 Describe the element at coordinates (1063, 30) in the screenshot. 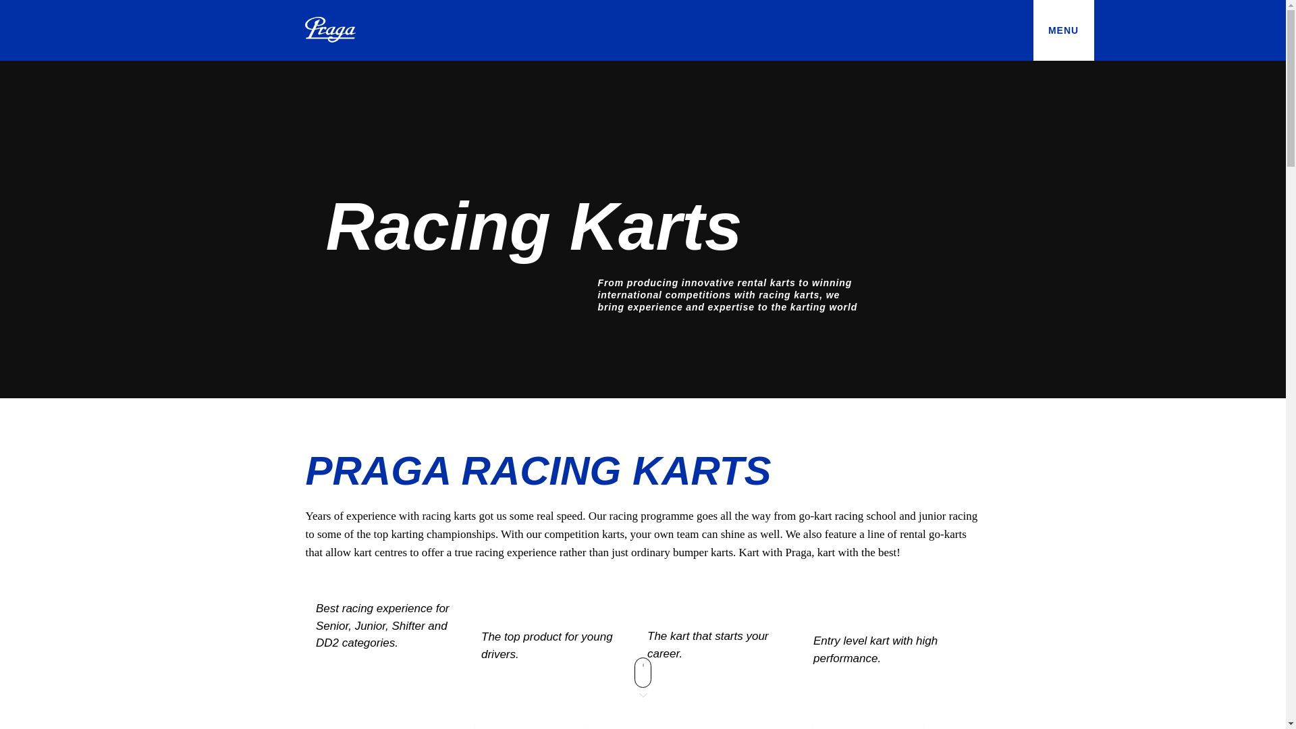

I see `MENU` at that location.